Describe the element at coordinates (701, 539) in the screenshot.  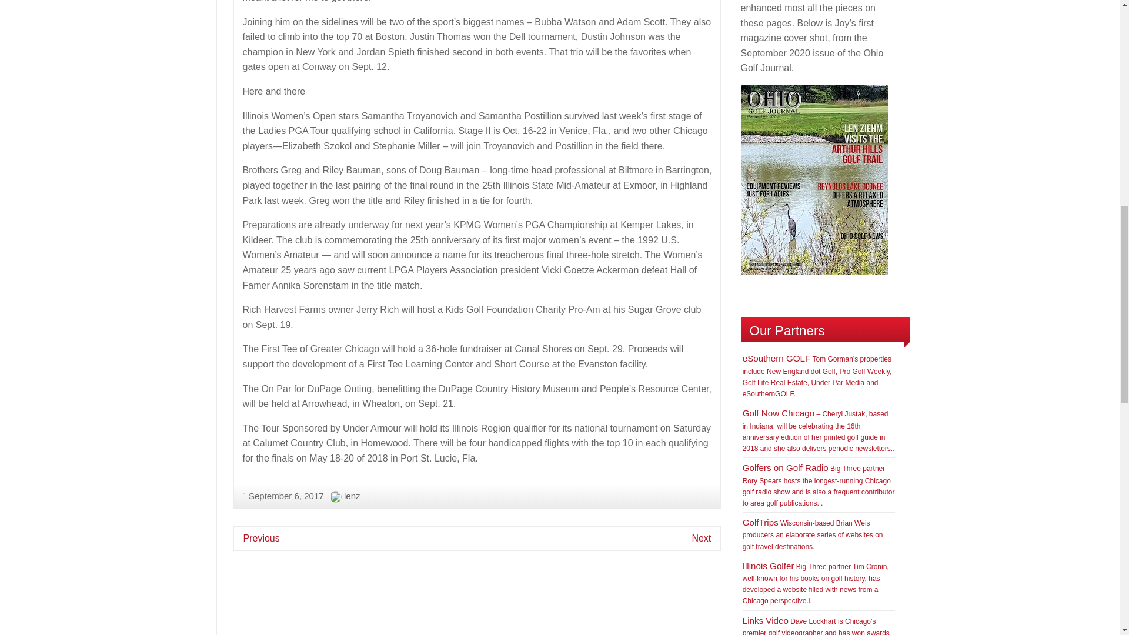
I see `Next` at that location.